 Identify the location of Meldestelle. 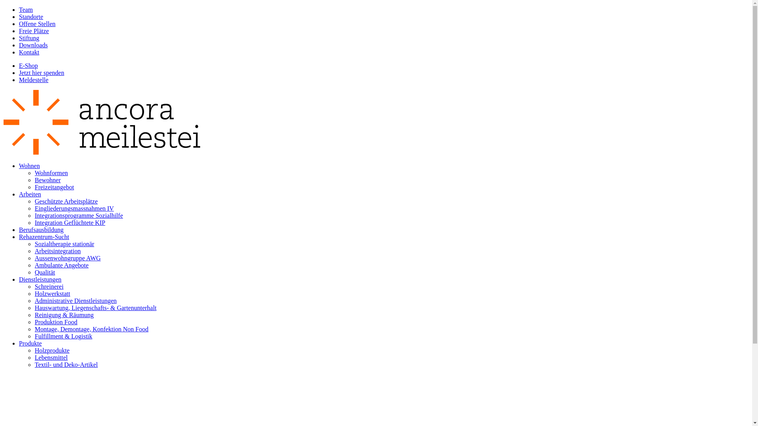
(34, 80).